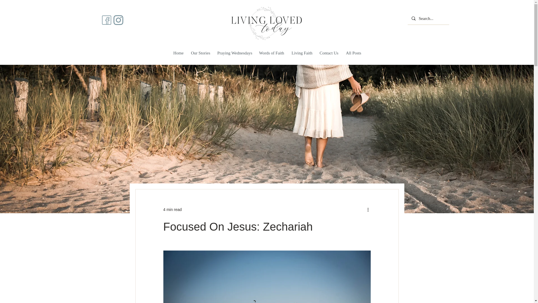  I want to click on Words of Faith, so click(271, 53).